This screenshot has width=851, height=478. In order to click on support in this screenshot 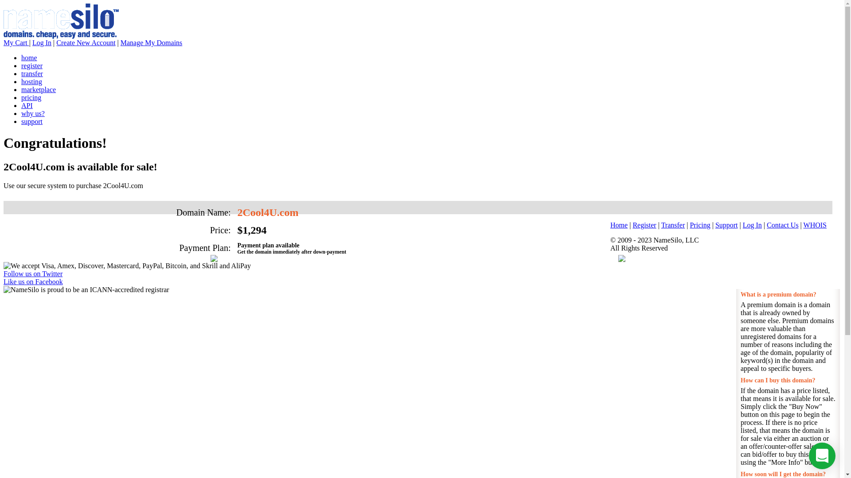, I will do `click(32, 121)`.